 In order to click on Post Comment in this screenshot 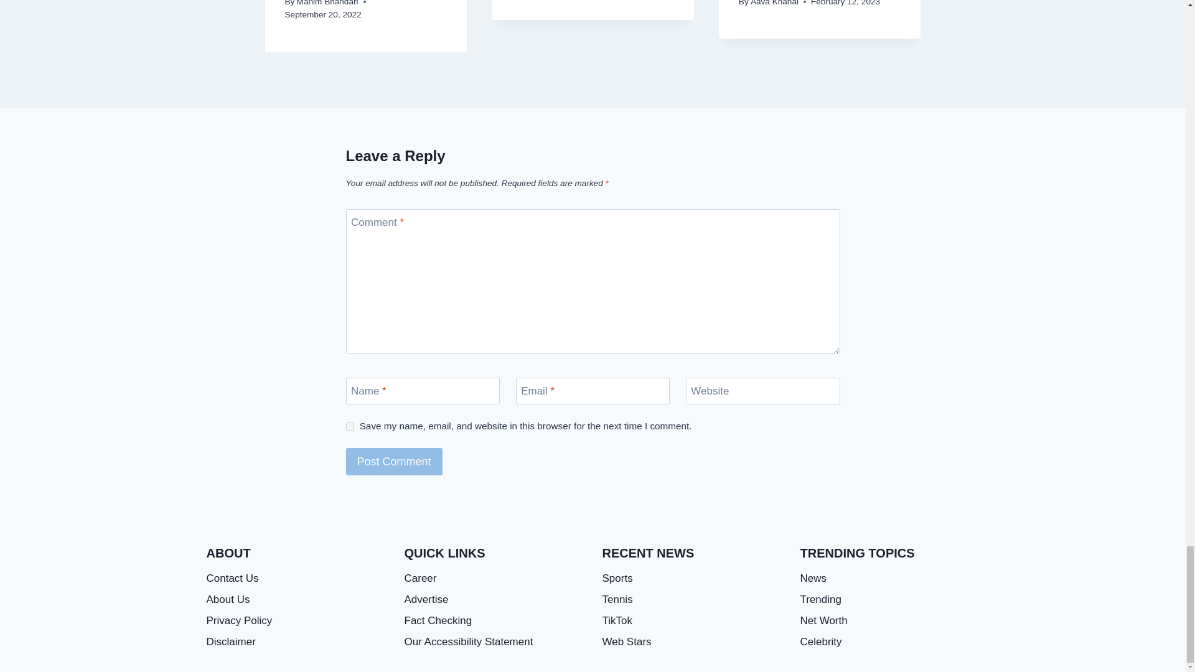, I will do `click(394, 461)`.